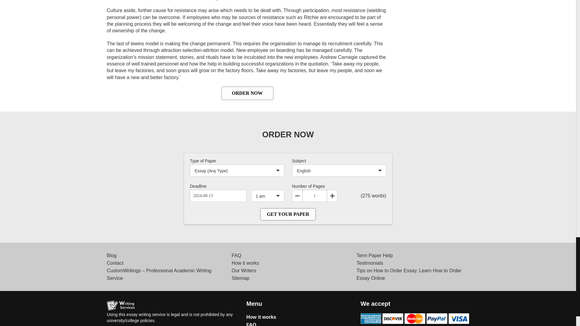 The width and height of the screenshot is (580, 326). Describe the element at coordinates (111, 255) in the screenshot. I see `Blog` at that location.